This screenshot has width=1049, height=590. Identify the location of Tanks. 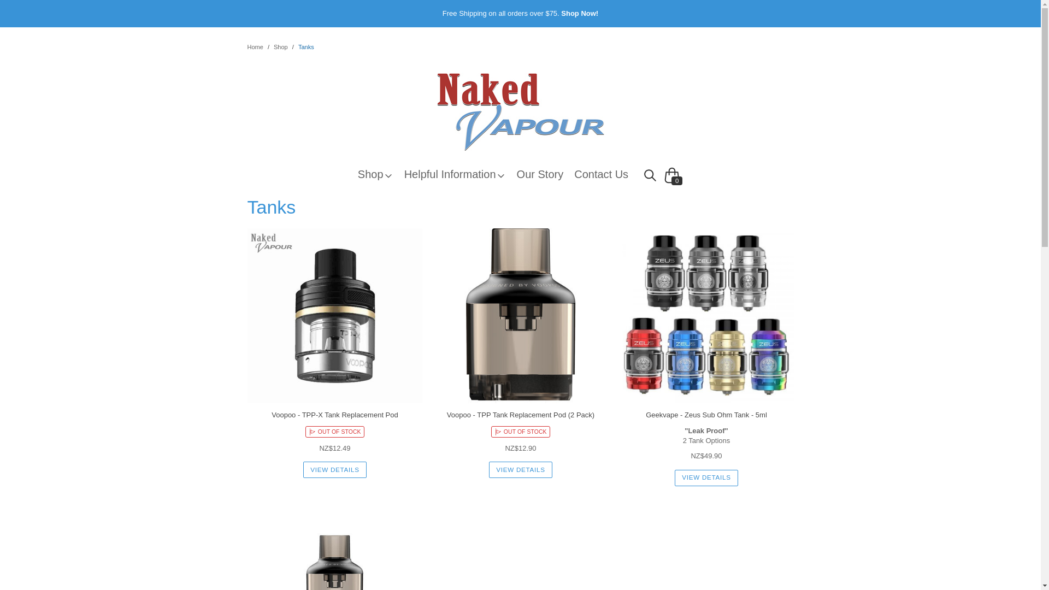
(306, 47).